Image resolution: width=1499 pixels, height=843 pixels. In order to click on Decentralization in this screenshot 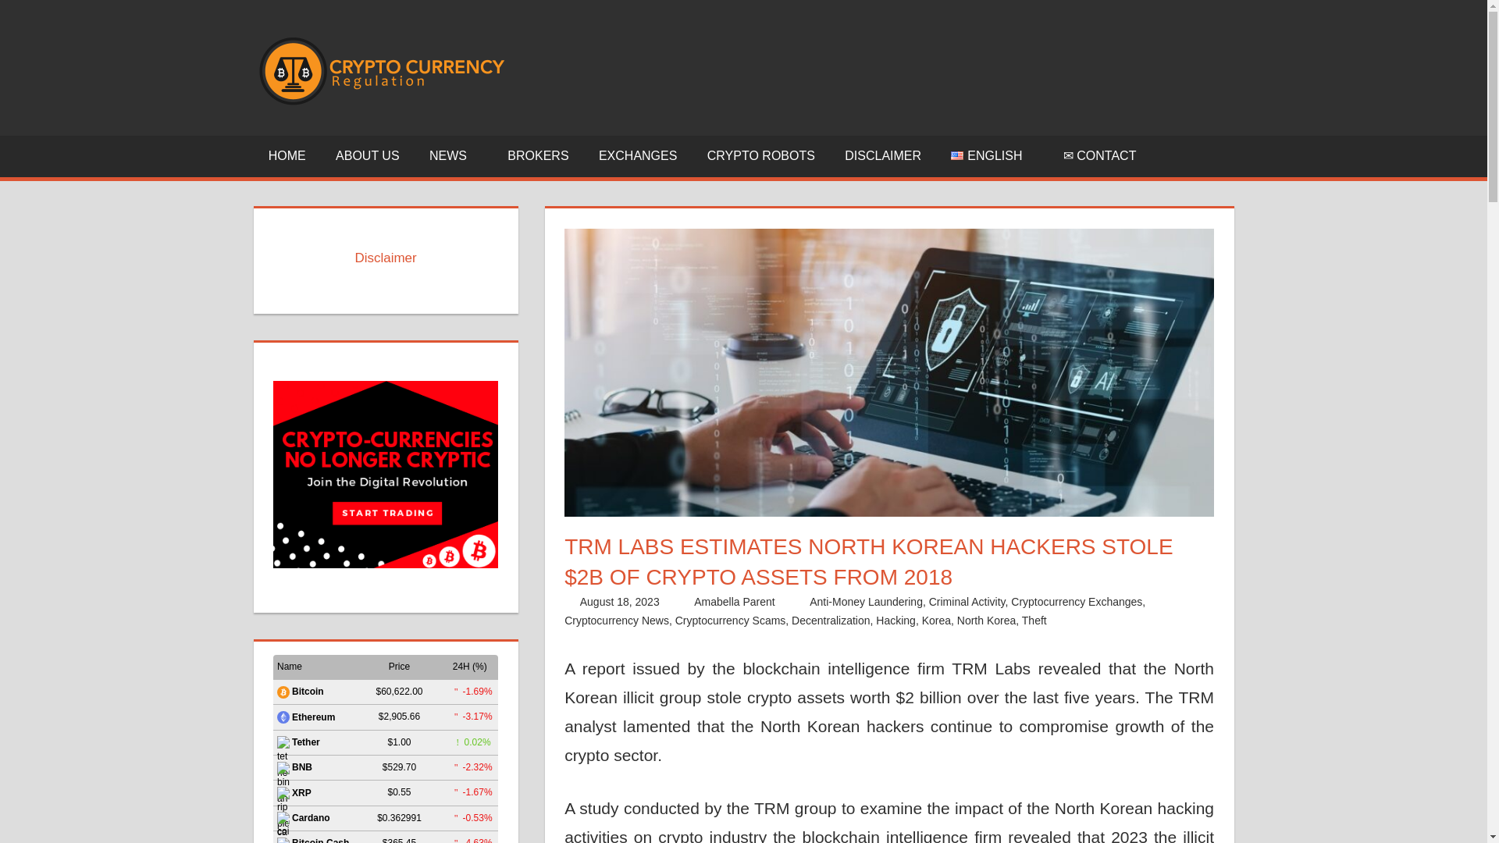, I will do `click(830, 621)`.